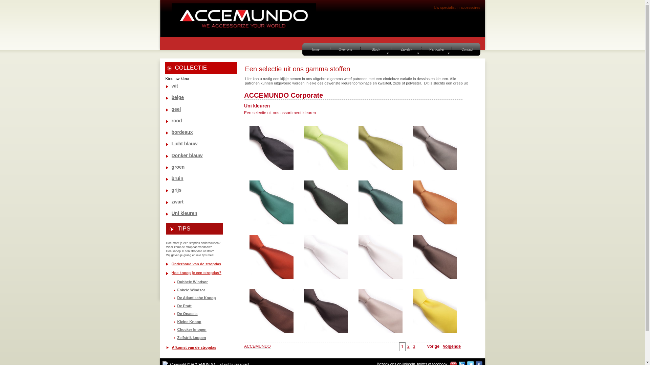  Describe the element at coordinates (190, 322) in the screenshot. I see `Kleine Knoop` at that location.